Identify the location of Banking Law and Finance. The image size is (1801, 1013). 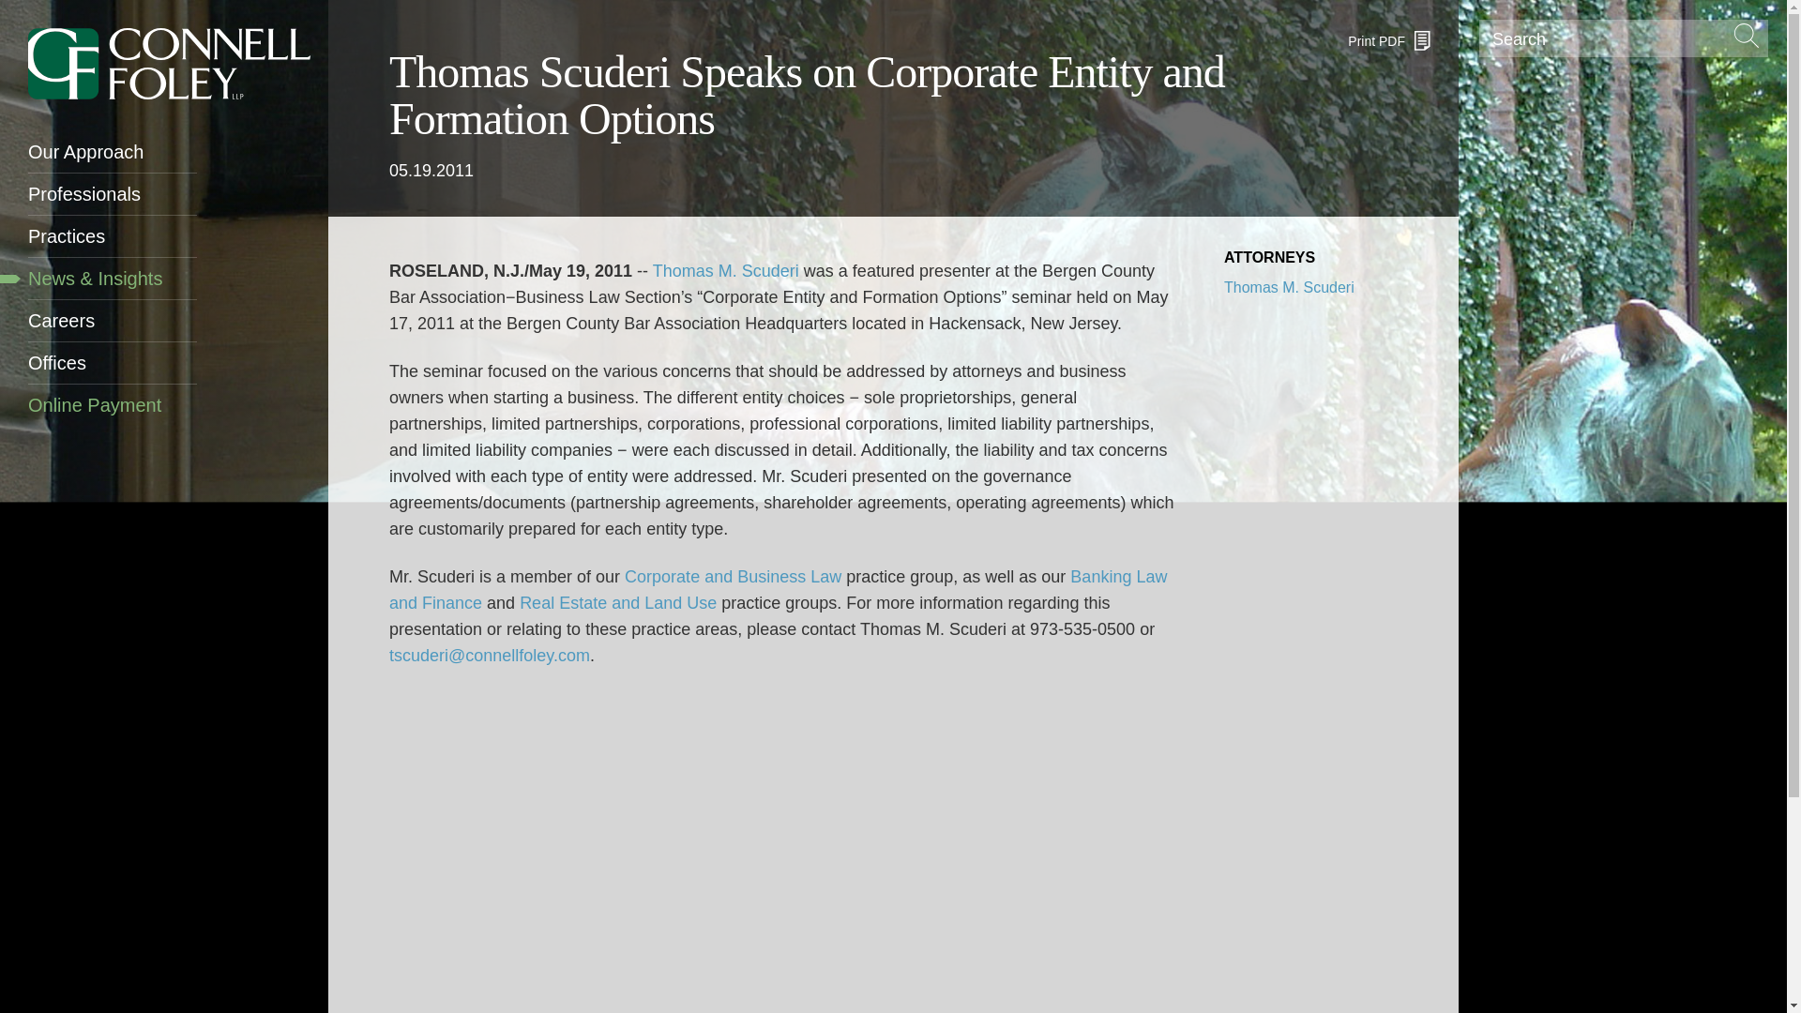
(778, 589).